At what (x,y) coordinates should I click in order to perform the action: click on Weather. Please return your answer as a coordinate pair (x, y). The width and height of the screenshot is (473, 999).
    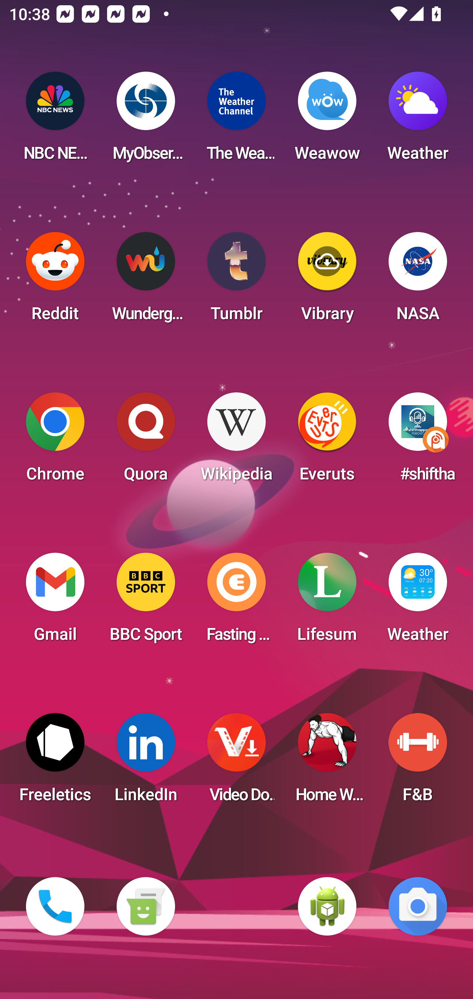
    Looking at the image, I should click on (418, 120).